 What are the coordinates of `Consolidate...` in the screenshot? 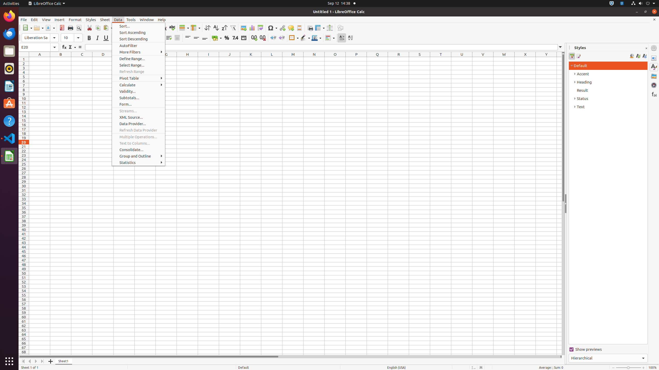 It's located at (138, 150).